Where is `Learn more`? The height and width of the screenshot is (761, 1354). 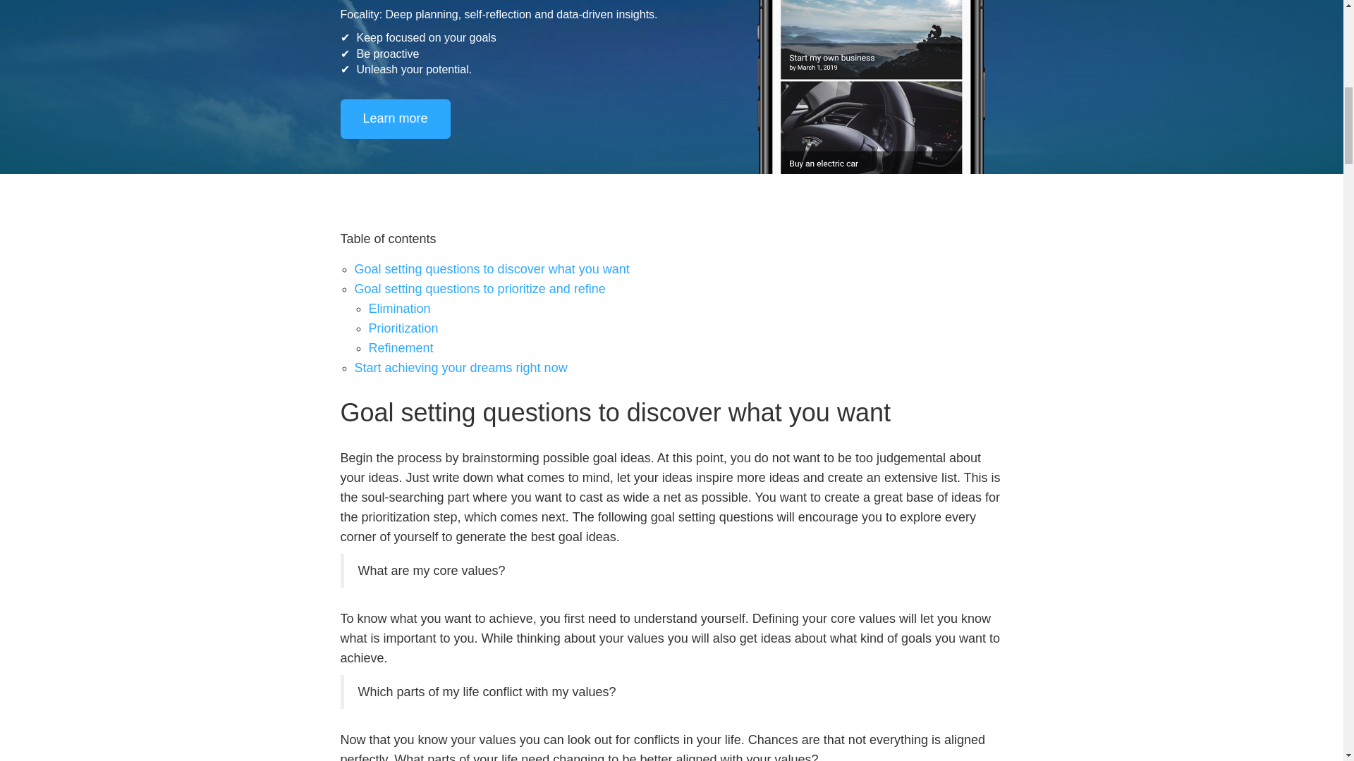
Learn more is located at coordinates (394, 118).